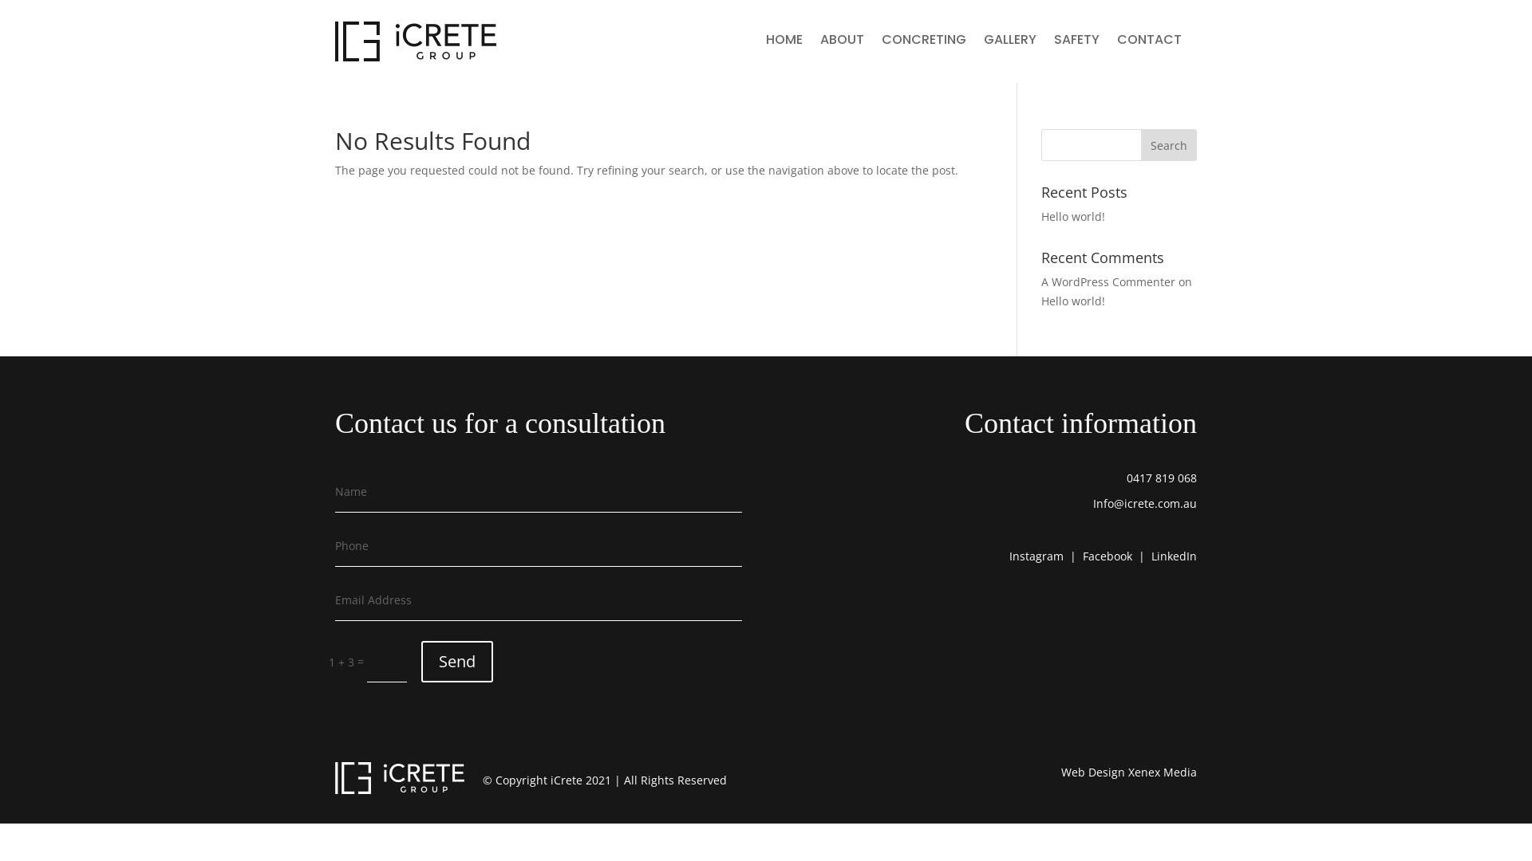 The height and width of the screenshot is (861, 1532). What do you see at coordinates (843, 43) in the screenshot?
I see `ABOUT` at bounding box center [843, 43].